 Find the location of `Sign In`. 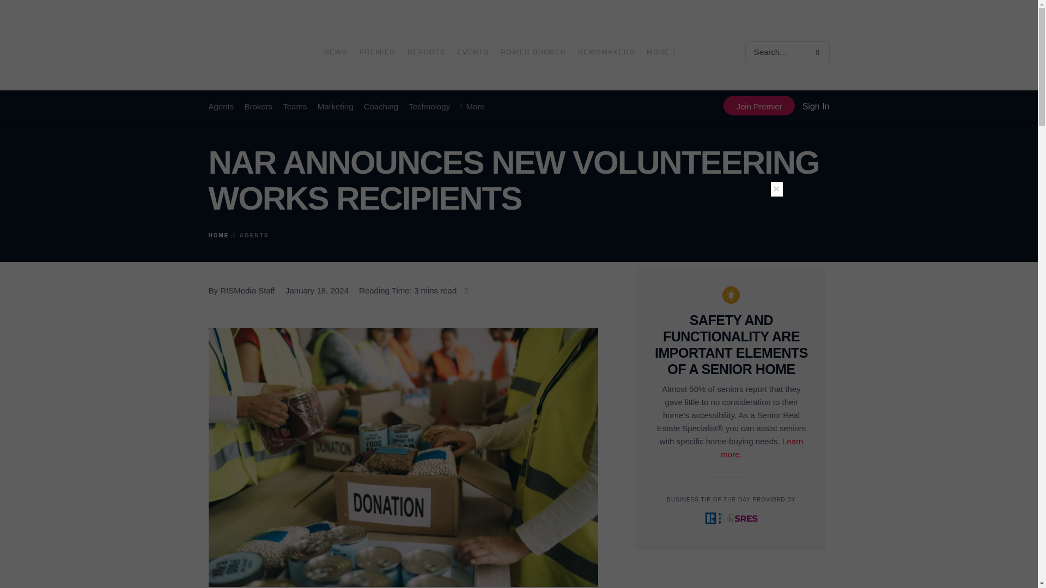

Sign In is located at coordinates (816, 106).